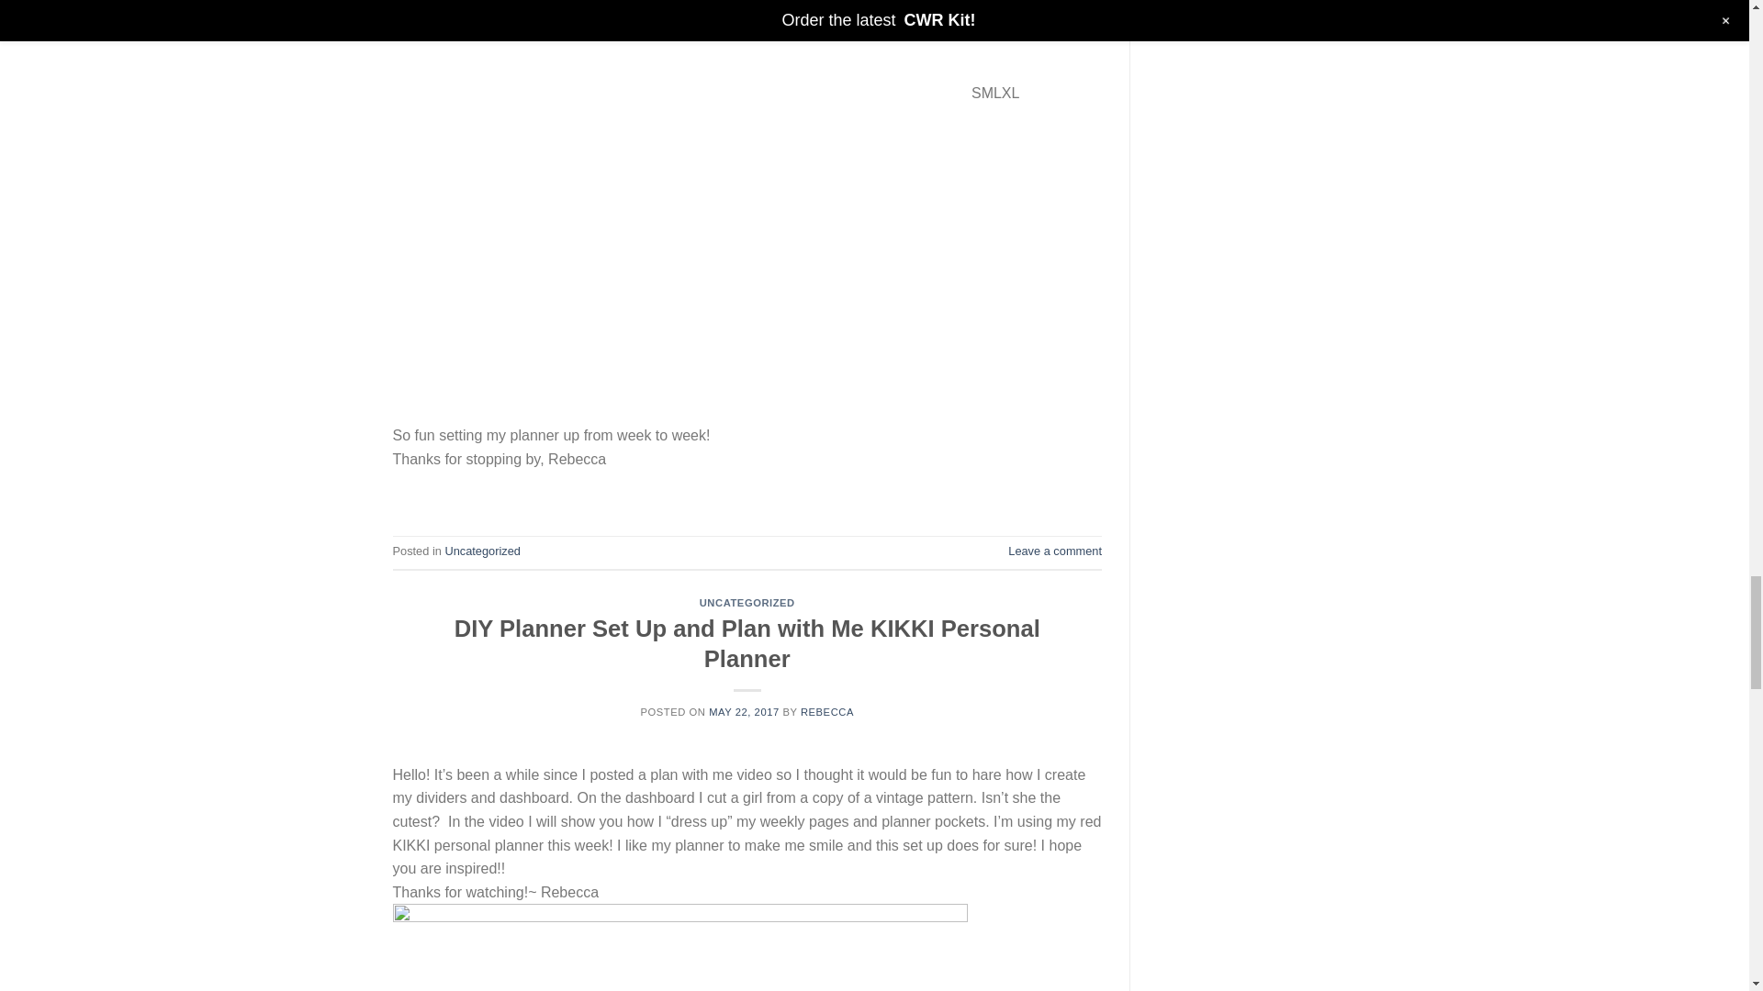 Image resolution: width=1763 pixels, height=991 pixels. I want to click on Uncategorized, so click(481, 551).